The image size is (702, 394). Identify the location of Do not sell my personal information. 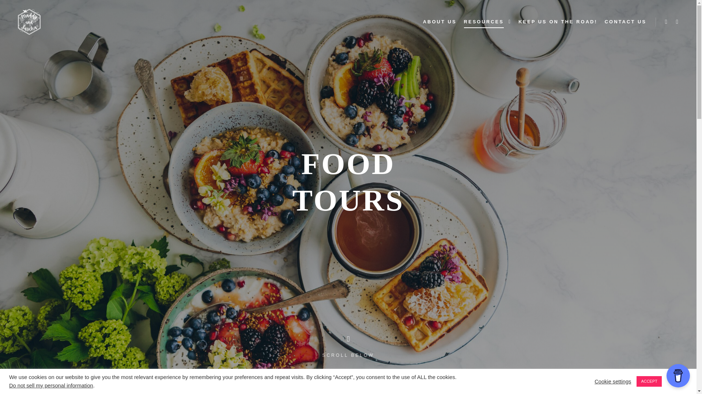
(51, 385).